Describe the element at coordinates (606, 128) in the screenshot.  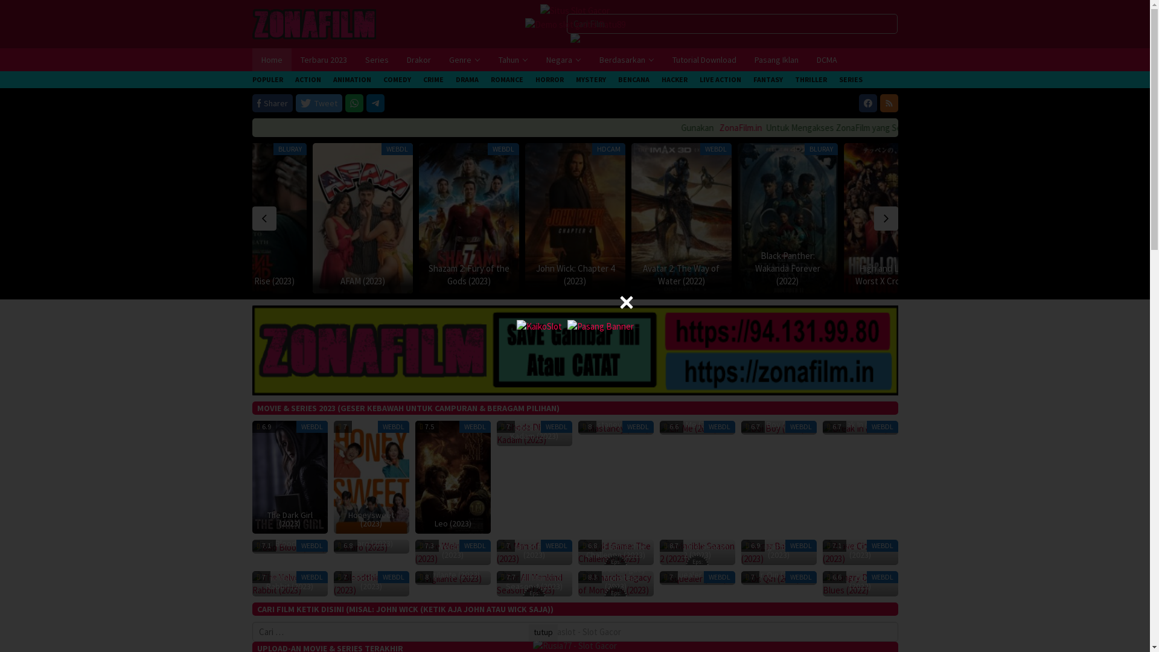
I see `ZonaFilm.in` at that location.